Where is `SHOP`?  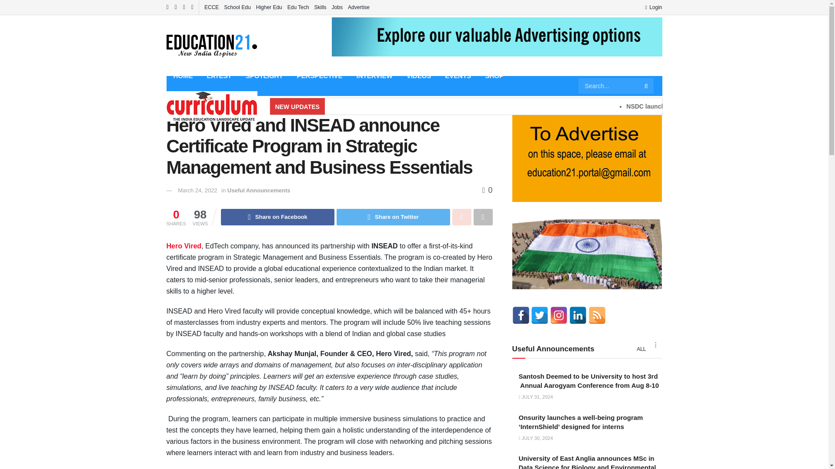 SHOP is located at coordinates (494, 76).